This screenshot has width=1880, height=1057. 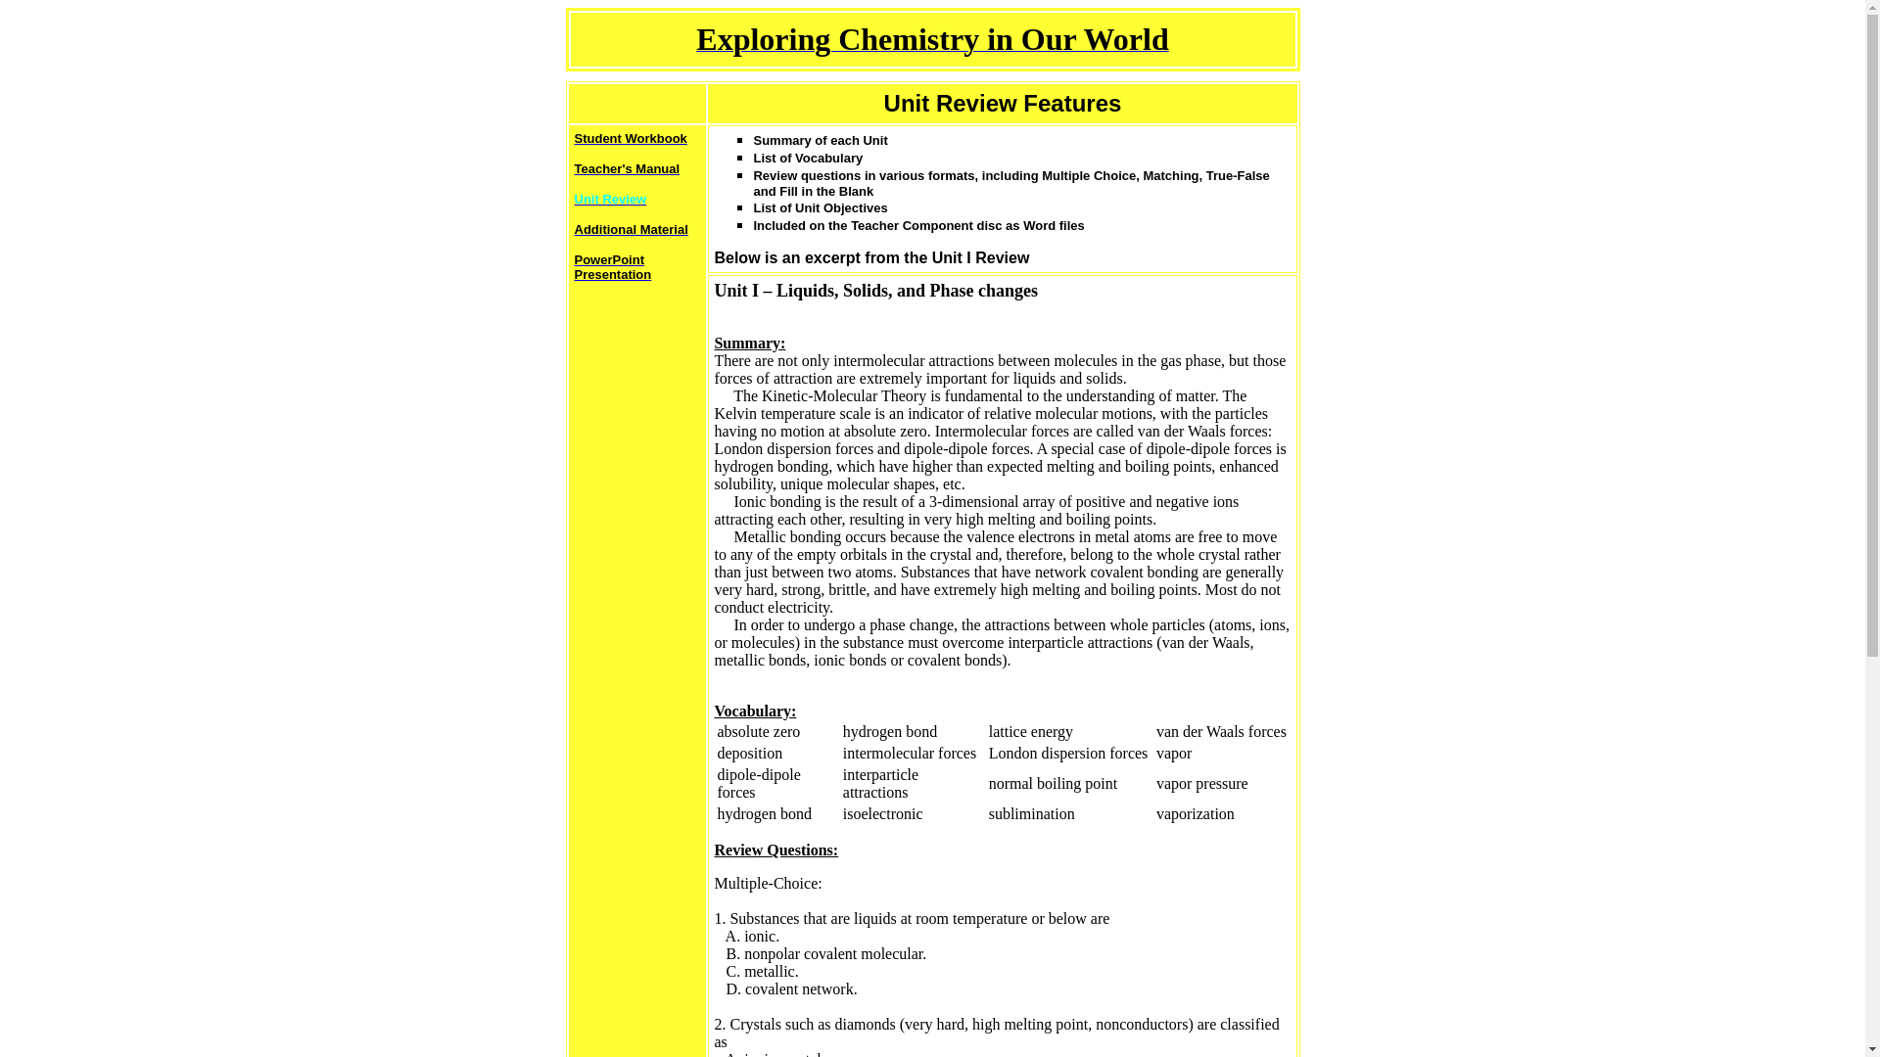 What do you see at coordinates (611, 266) in the screenshot?
I see `PowerPoint Presentation` at bounding box center [611, 266].